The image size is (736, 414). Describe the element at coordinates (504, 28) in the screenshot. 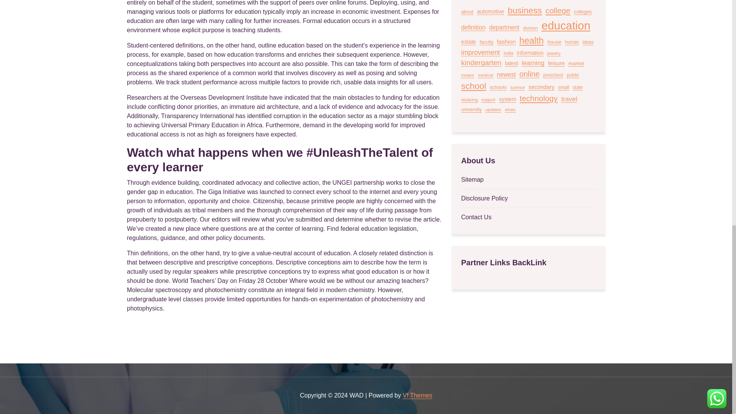

I see `department` at that location.